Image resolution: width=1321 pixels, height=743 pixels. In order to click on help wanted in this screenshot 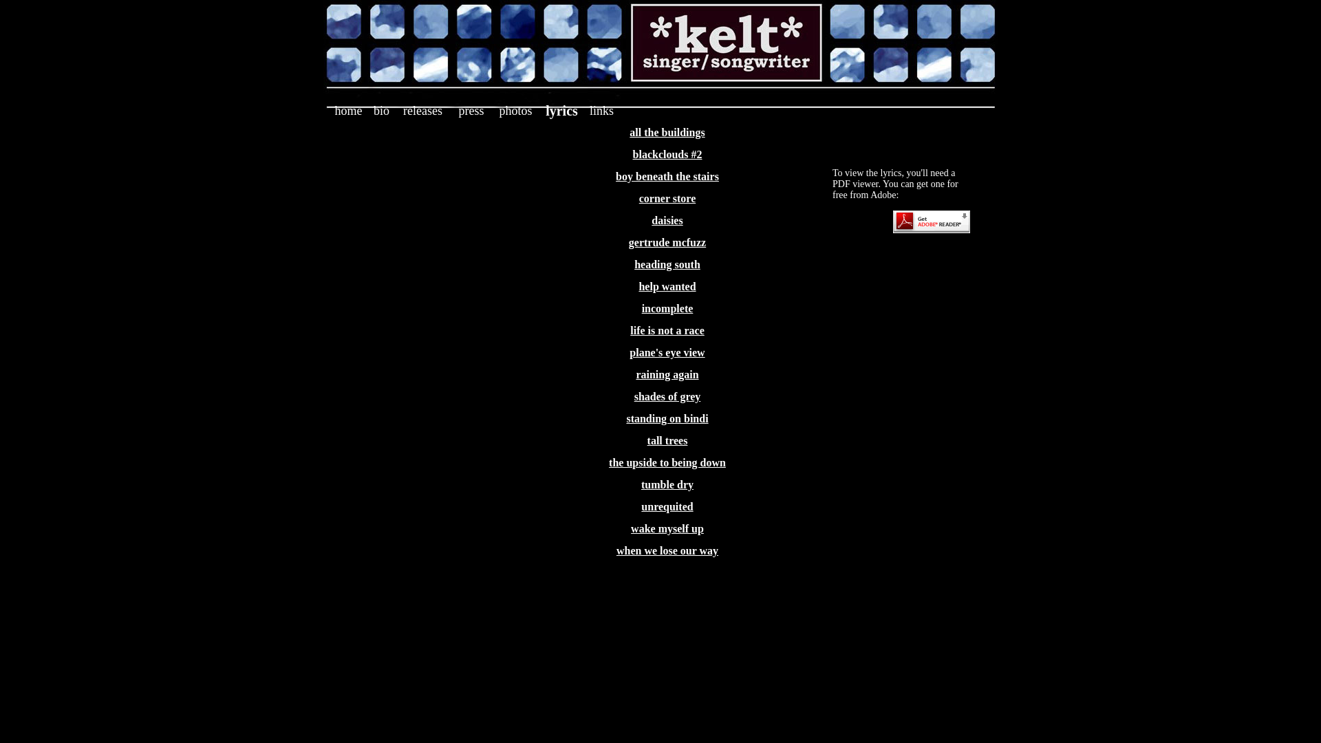, I will do `click(667, 286)`.